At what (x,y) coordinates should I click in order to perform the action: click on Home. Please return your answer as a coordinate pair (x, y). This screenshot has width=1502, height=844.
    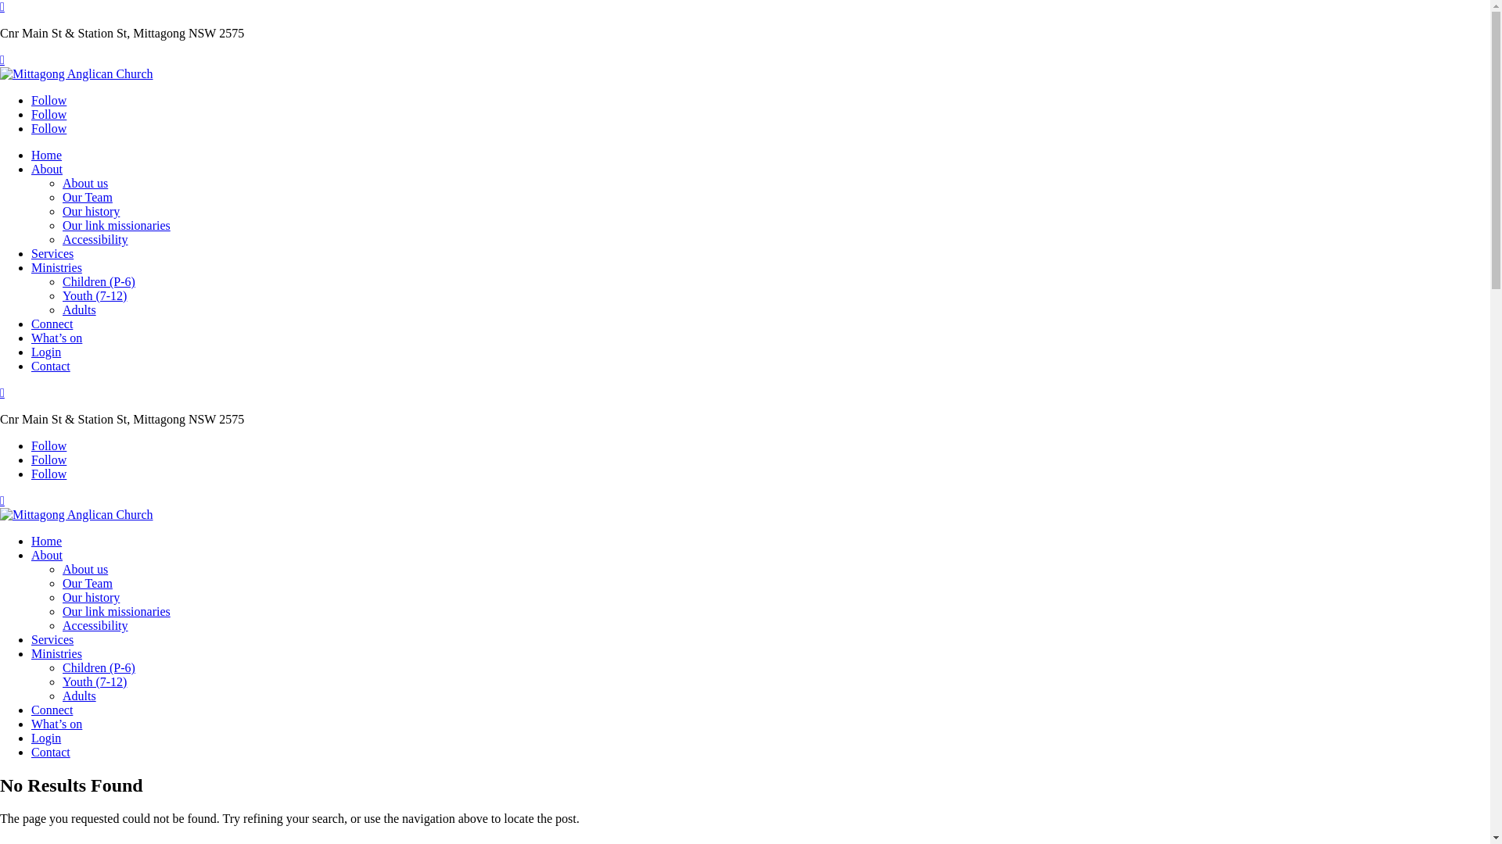
    Looking at the image, I should click on (47, 155).